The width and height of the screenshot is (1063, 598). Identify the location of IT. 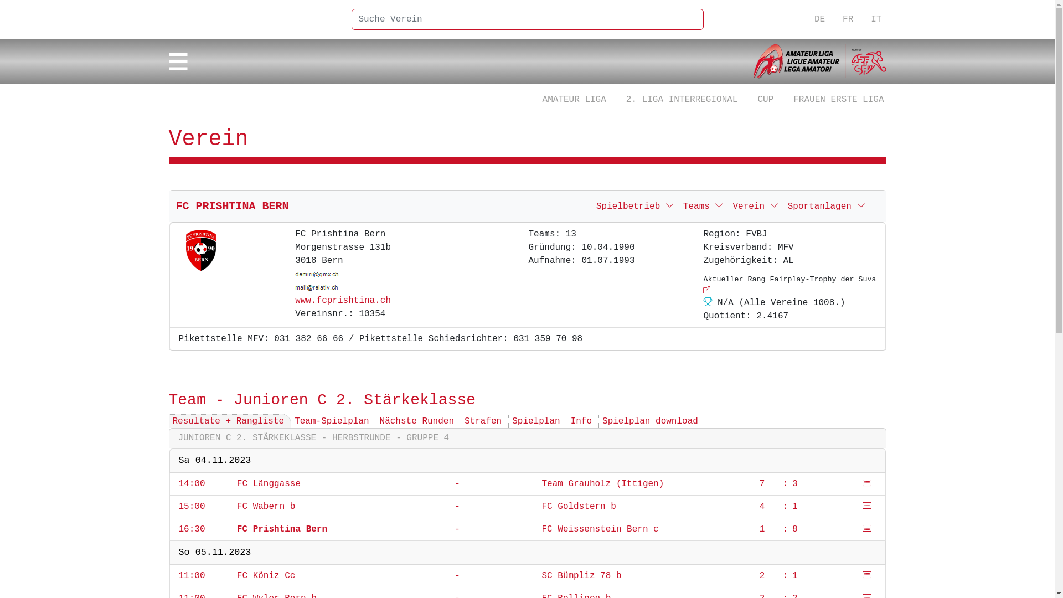
(876, 19).